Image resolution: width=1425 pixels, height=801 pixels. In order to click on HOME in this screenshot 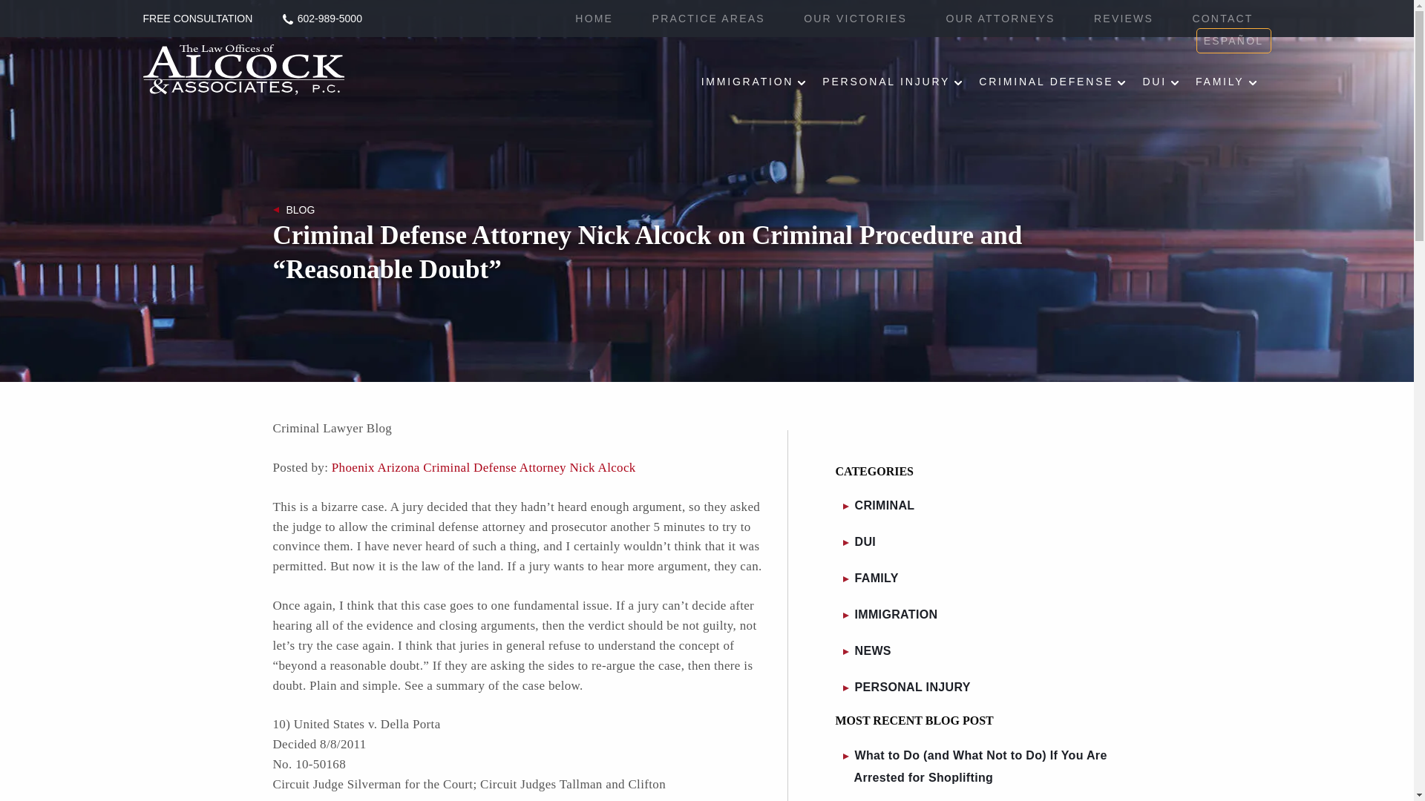, I will do `click(594, 19)`.